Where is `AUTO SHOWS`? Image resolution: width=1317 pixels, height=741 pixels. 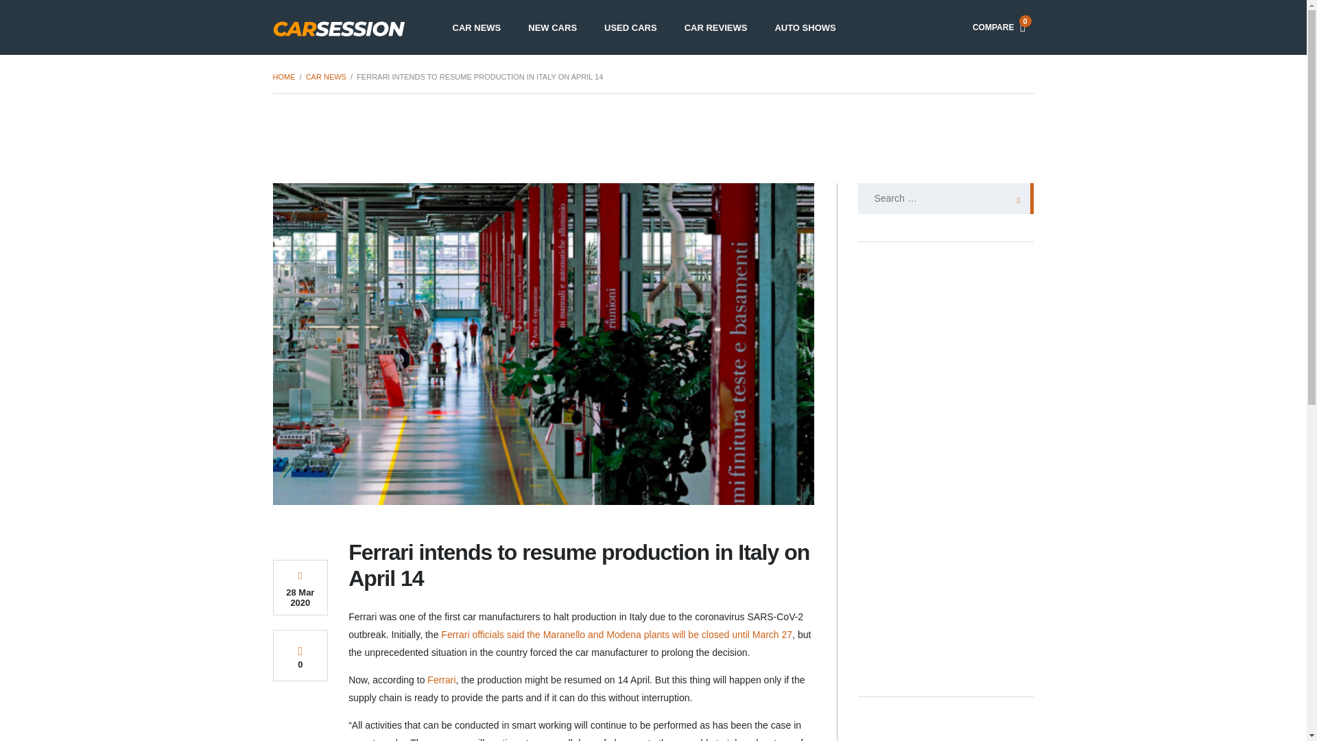 AUTO SHOWS is located at coordinates (805, 27).